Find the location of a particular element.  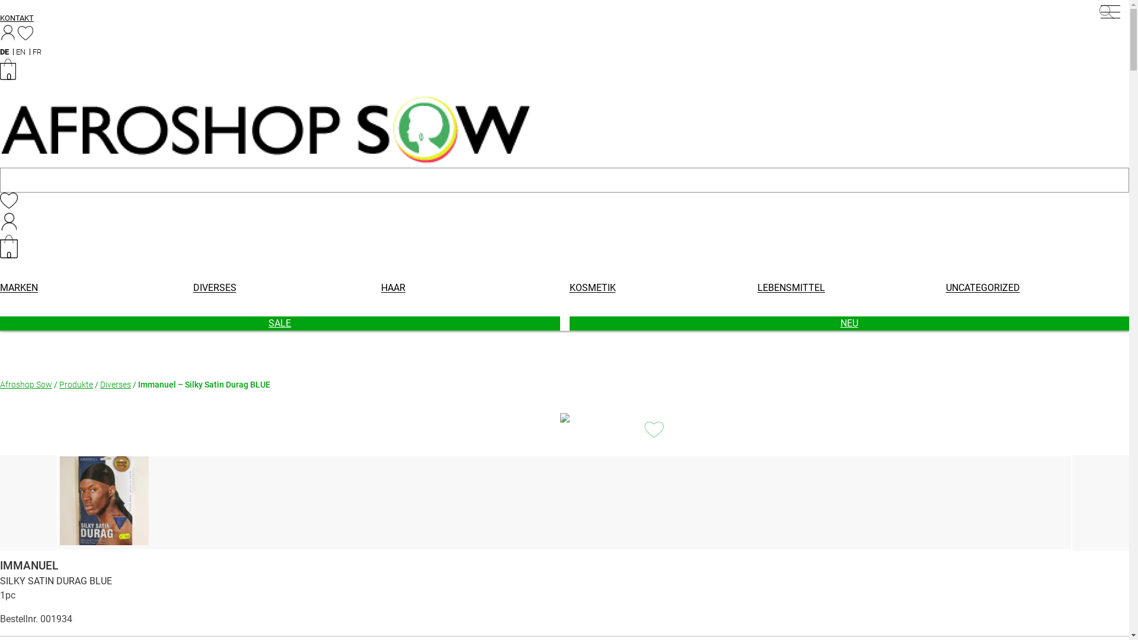

DE is located at coordinates (5, 52).